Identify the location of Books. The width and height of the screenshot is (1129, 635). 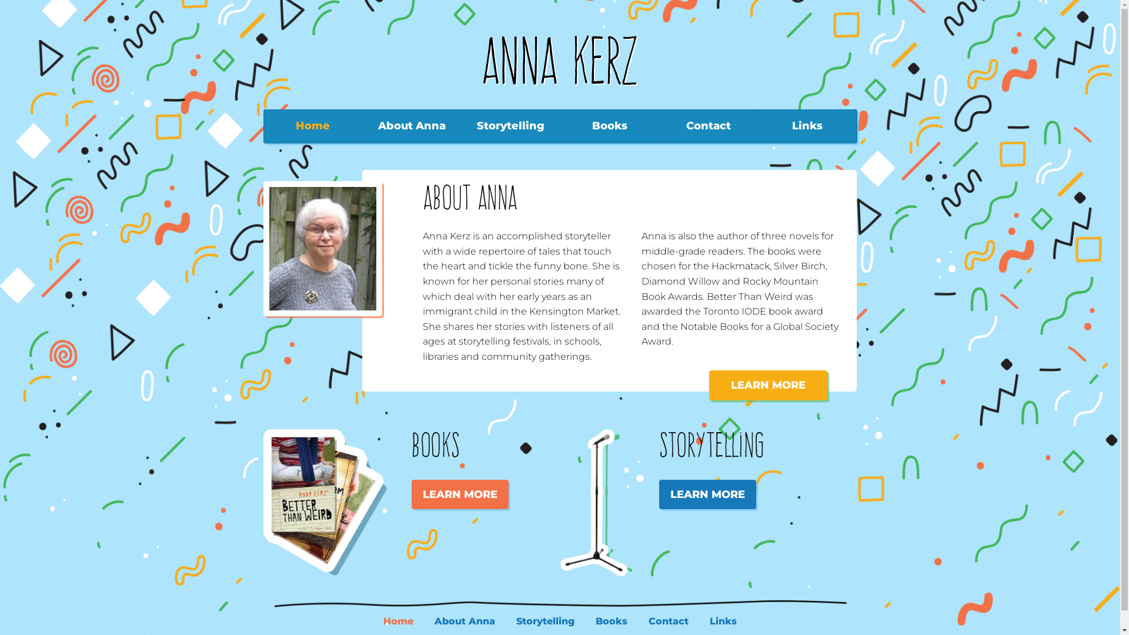
(609, 126).